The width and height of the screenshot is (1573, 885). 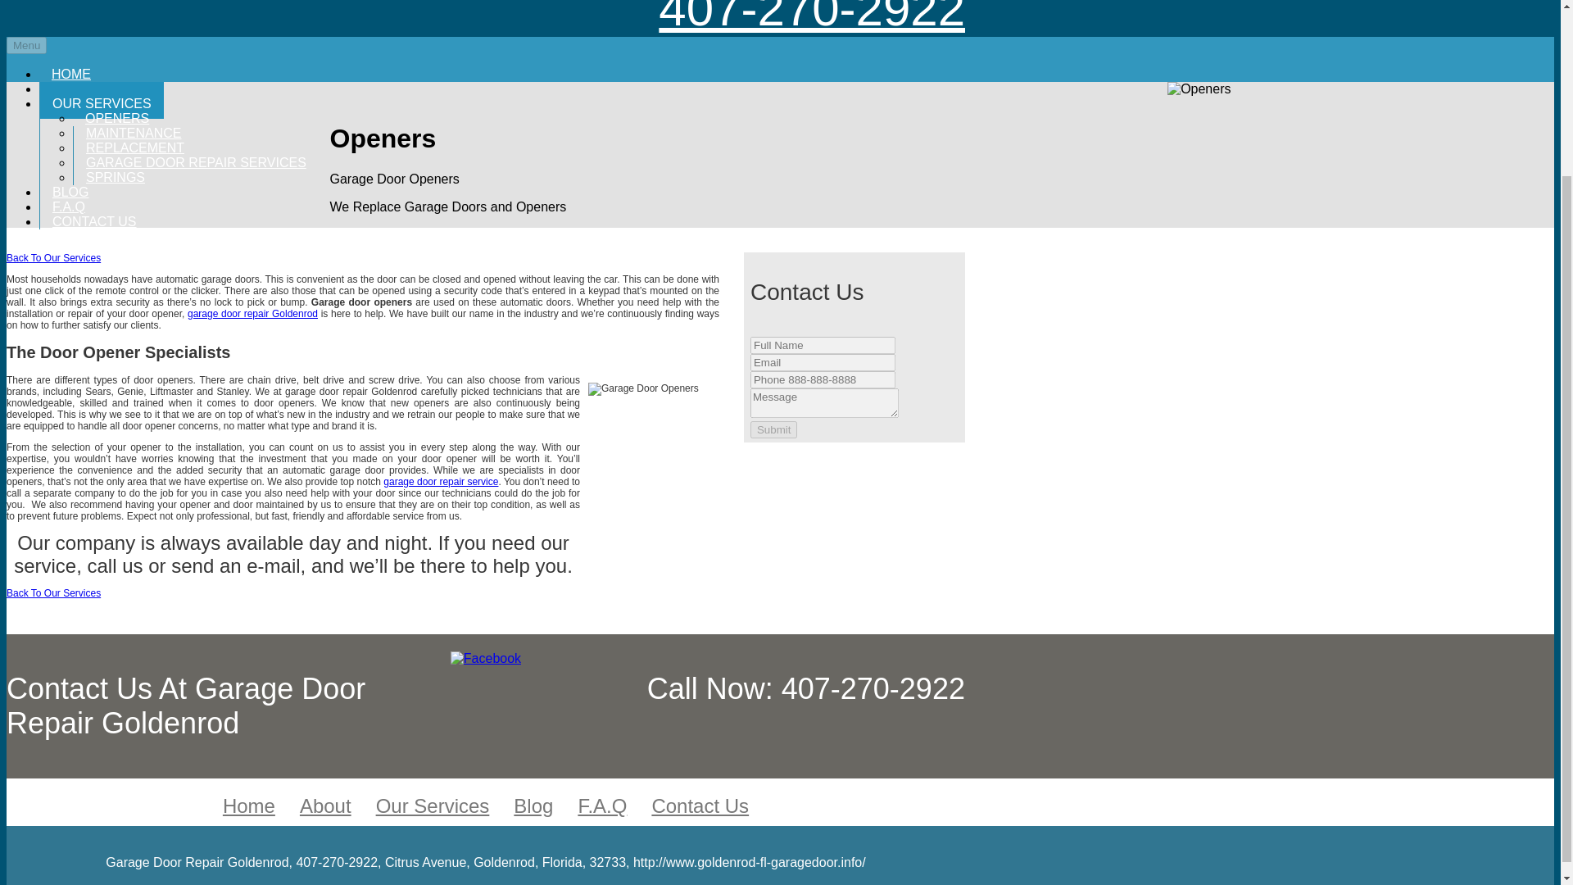 I want to click on garage door repair service, so click(x=441, y=482).